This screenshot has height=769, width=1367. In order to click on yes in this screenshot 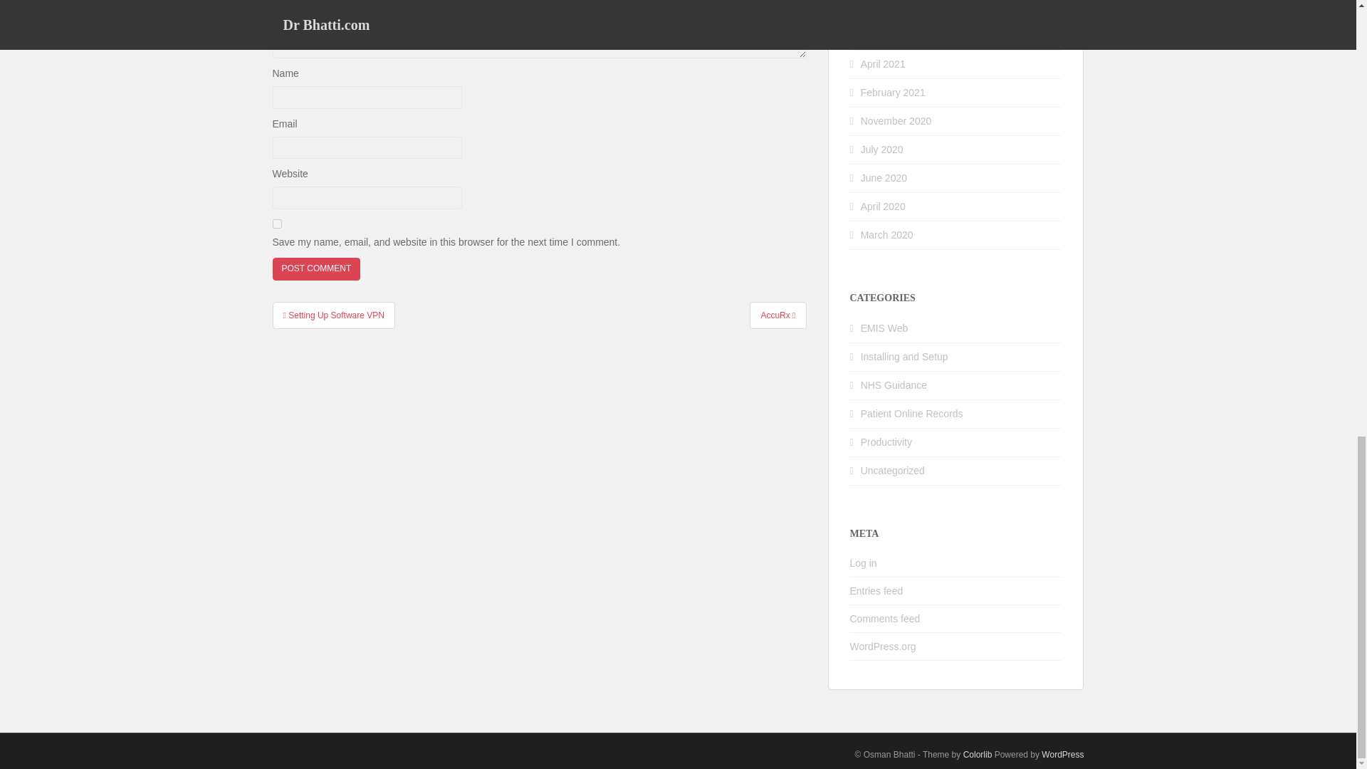, I will do `click(276, 224)`.